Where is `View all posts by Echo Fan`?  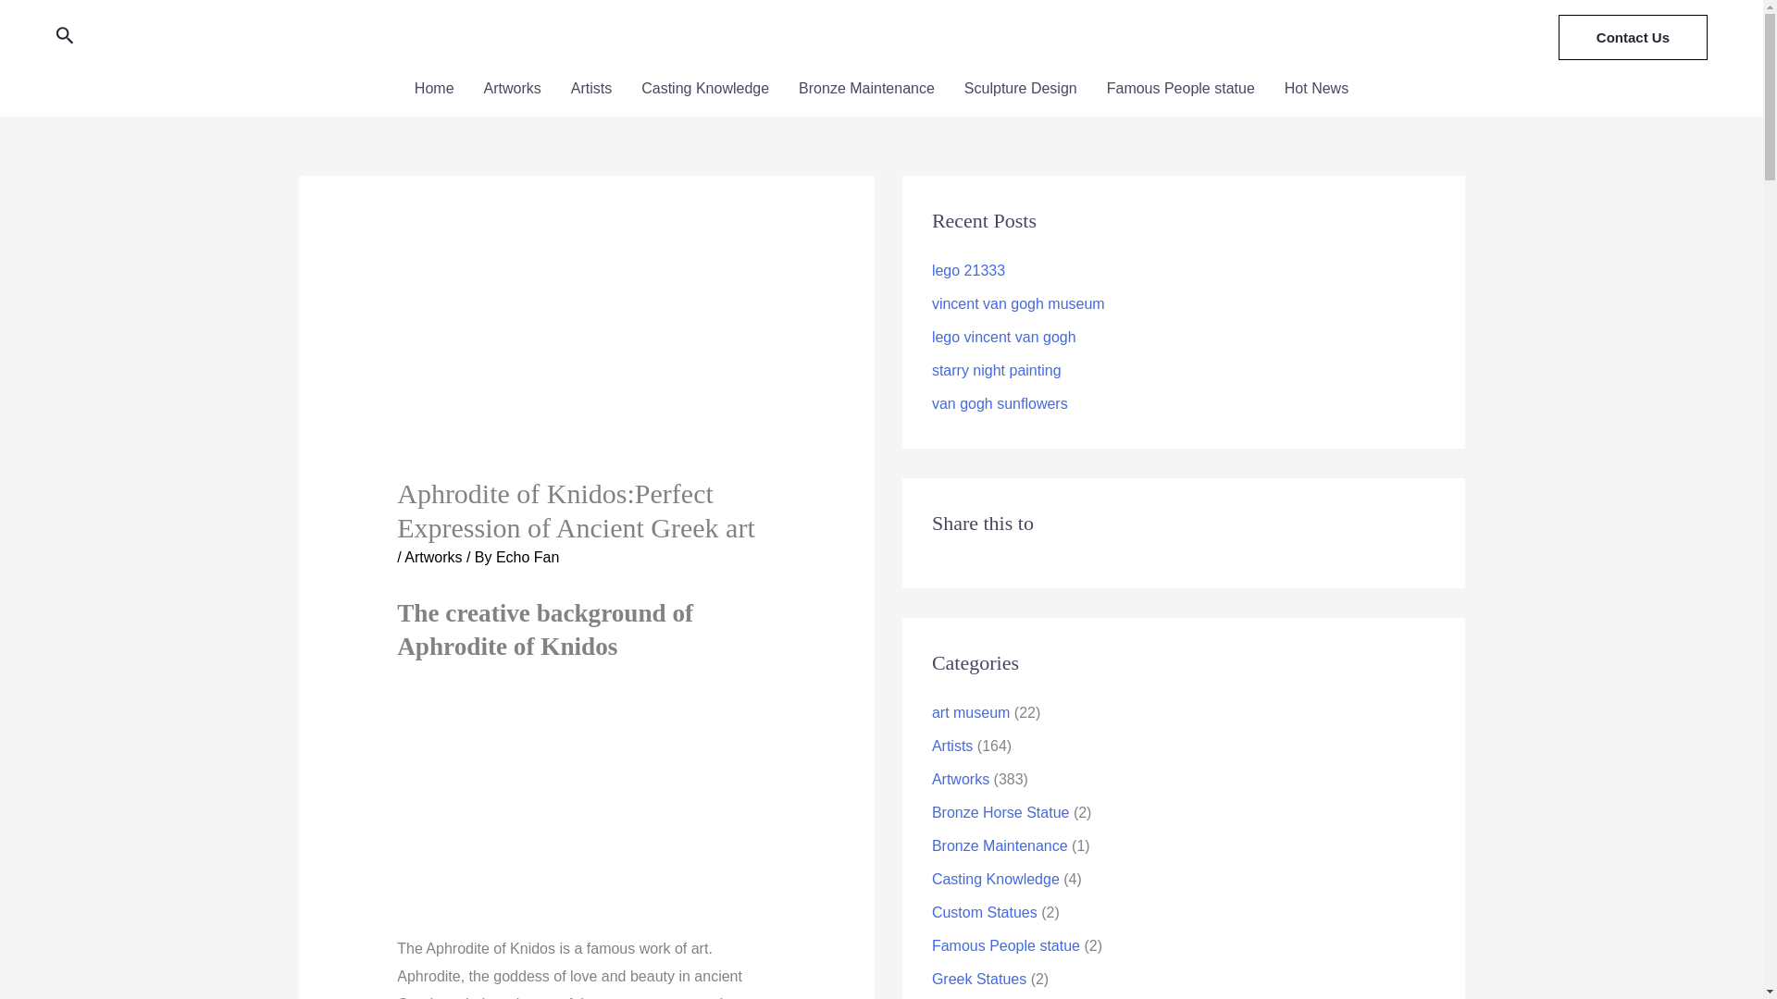 View all posts by Echo Fan is located at coordinates (528, 557).